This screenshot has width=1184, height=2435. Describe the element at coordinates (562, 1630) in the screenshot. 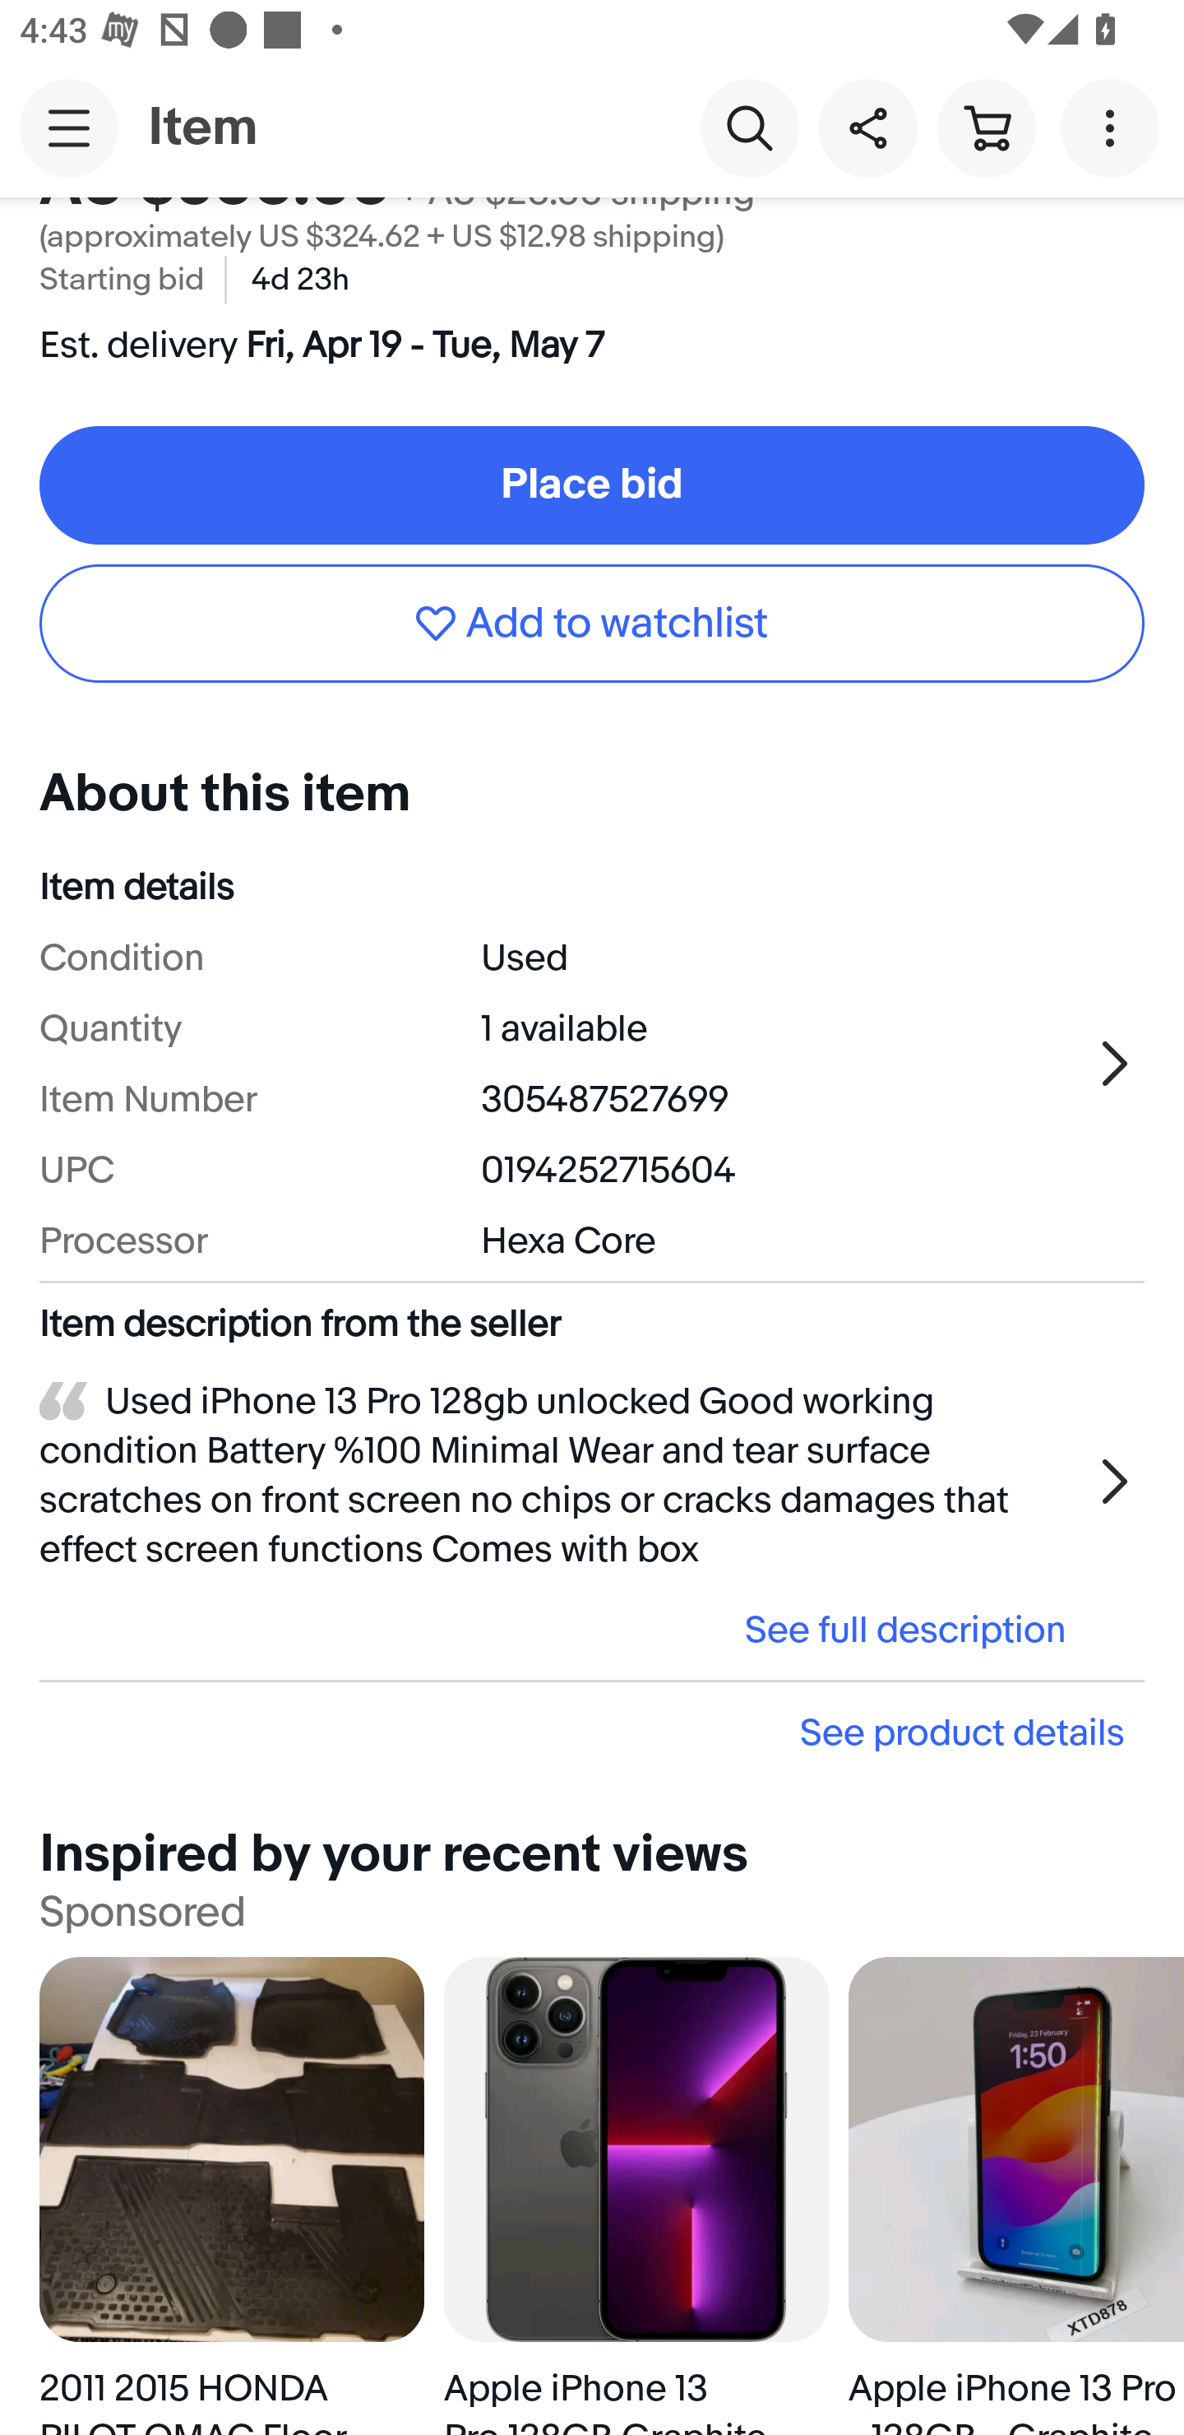

I see `See full description` at that location.